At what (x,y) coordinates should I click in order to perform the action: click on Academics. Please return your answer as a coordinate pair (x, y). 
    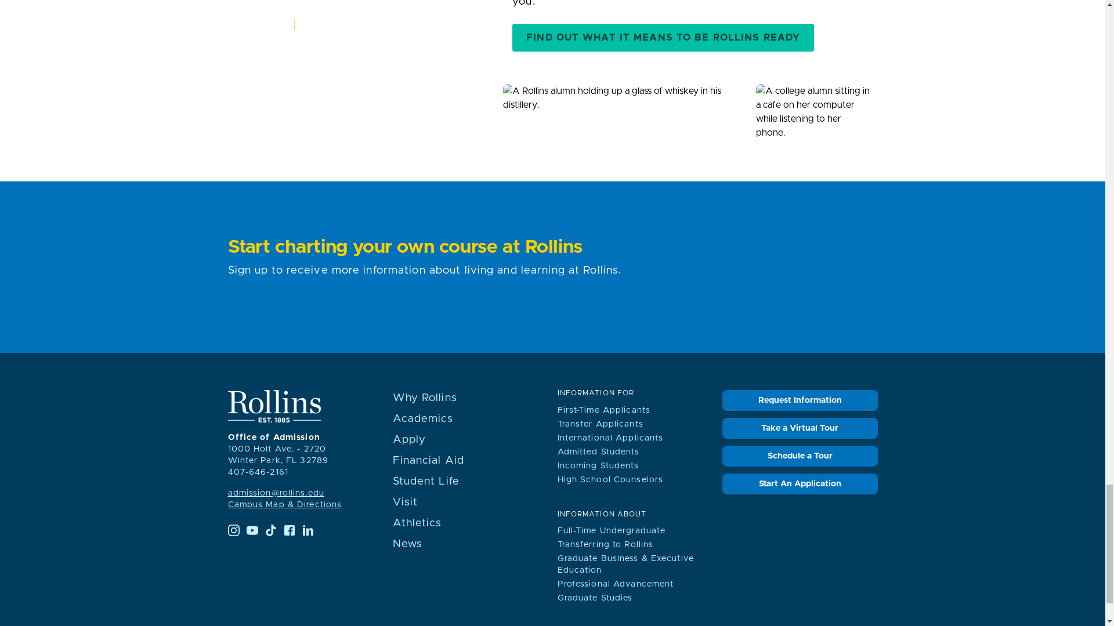
    Looking at the image, I should click on (422, 418).